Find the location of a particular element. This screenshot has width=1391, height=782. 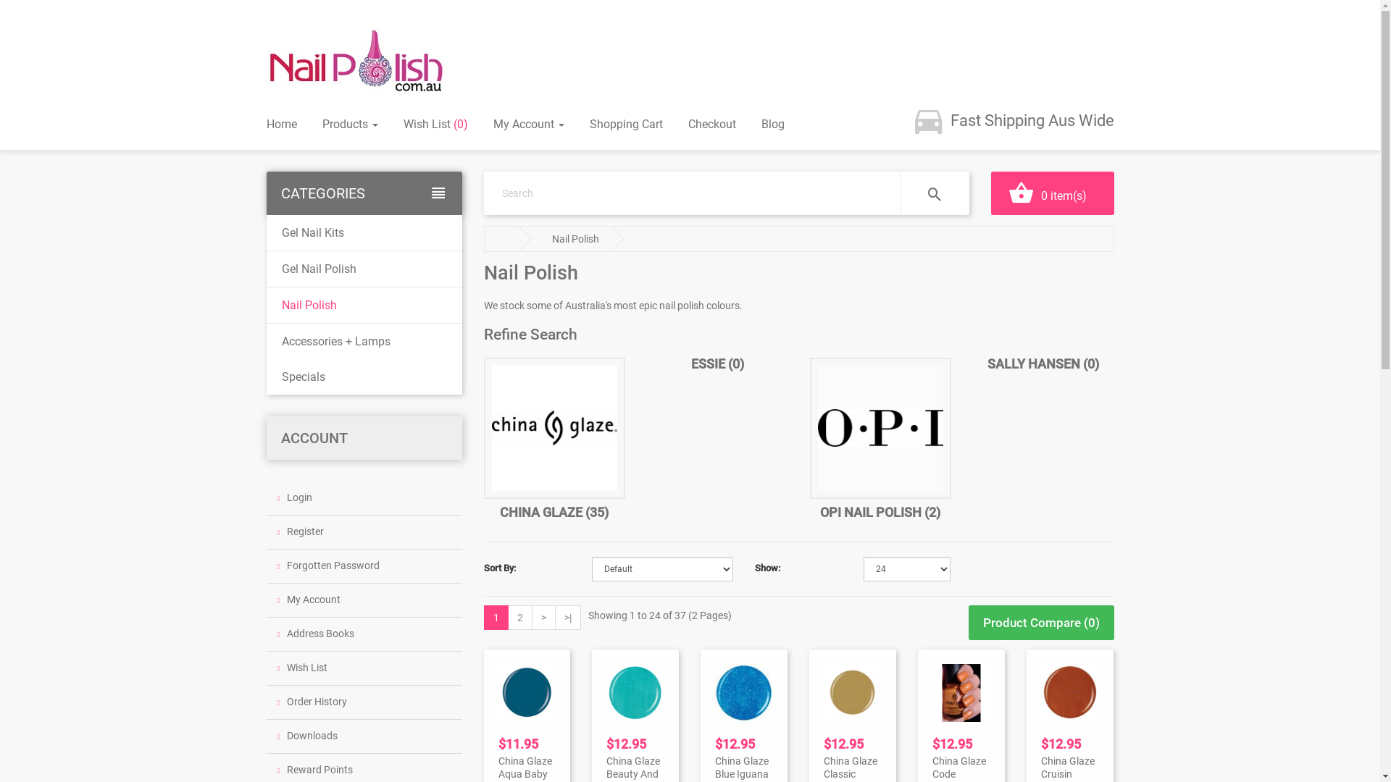

Home is located at coordinates (282, 125).